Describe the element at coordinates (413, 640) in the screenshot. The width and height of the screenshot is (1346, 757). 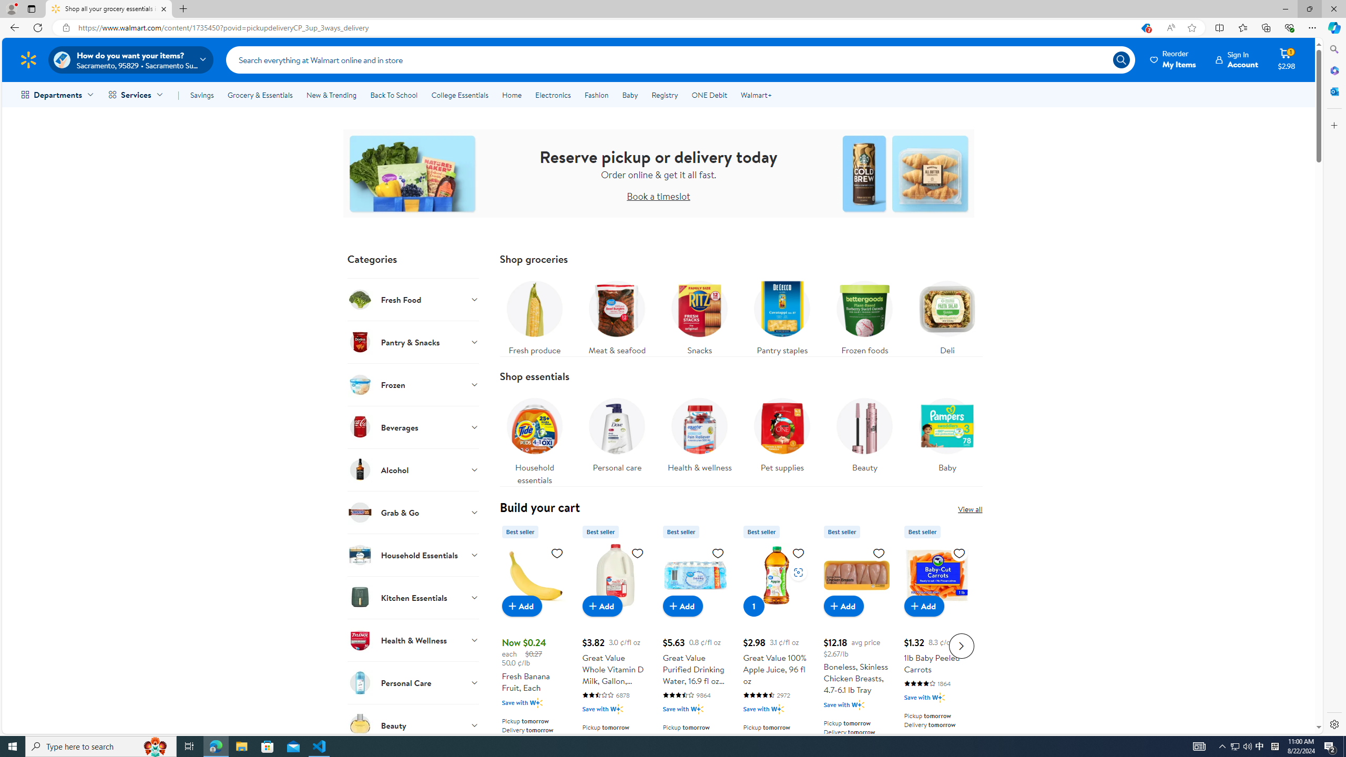
I see `Health & Wellness` at that location.